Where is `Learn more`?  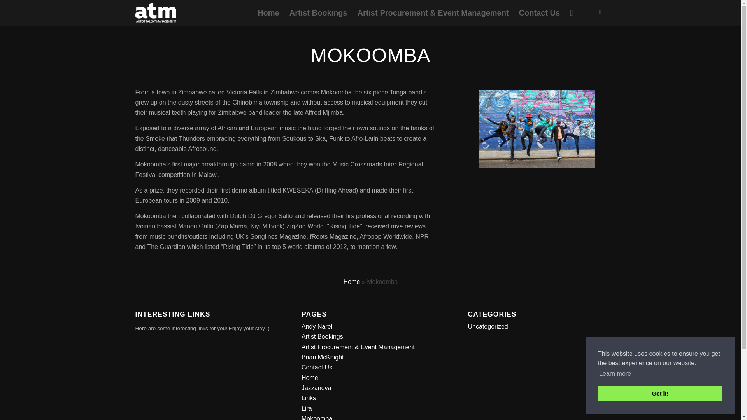
Learn more is located at coordinates (615, 374).